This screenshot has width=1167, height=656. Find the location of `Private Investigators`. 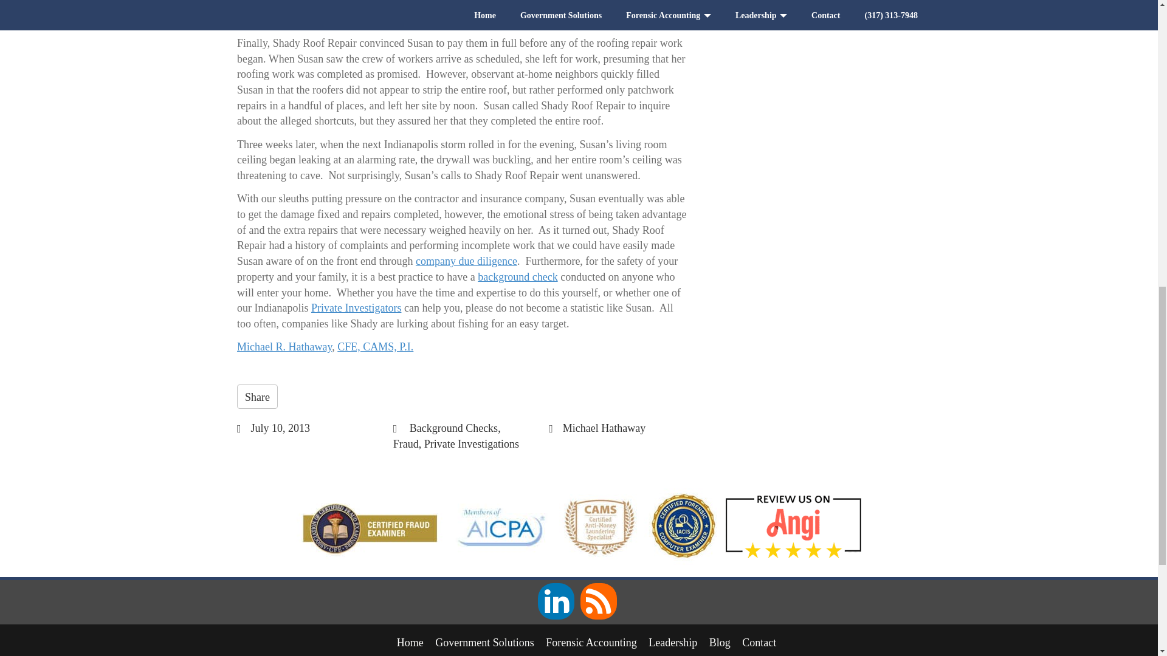

Private Investigators is located at coordinates (356, 307).